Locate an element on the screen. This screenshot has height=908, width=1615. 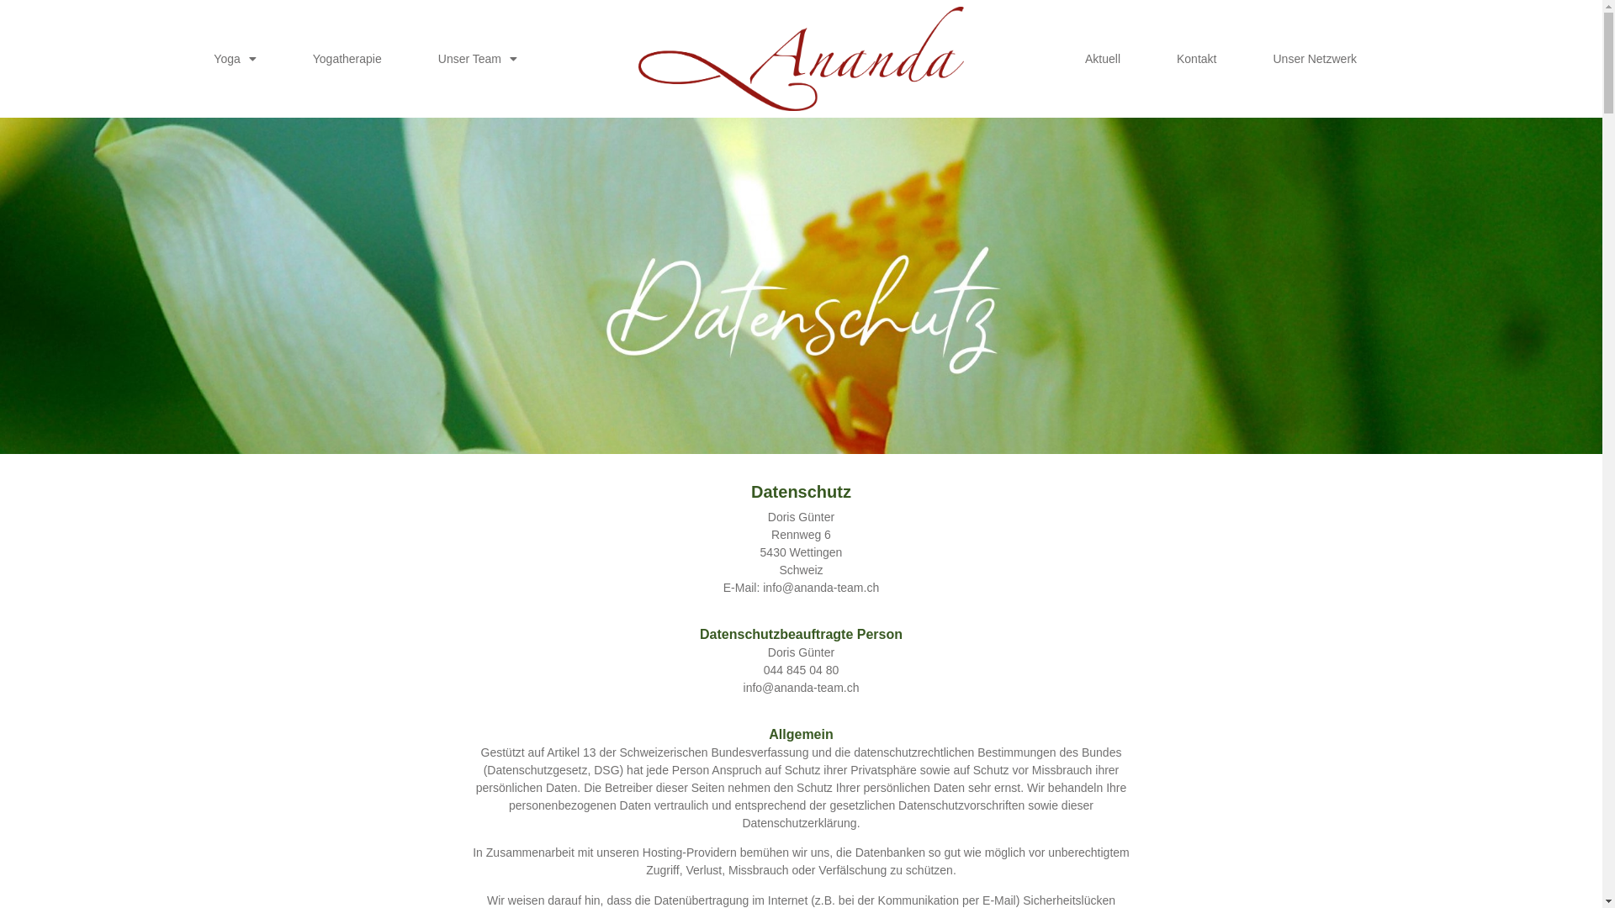
Unser Team is located at coordinates (478, 59).